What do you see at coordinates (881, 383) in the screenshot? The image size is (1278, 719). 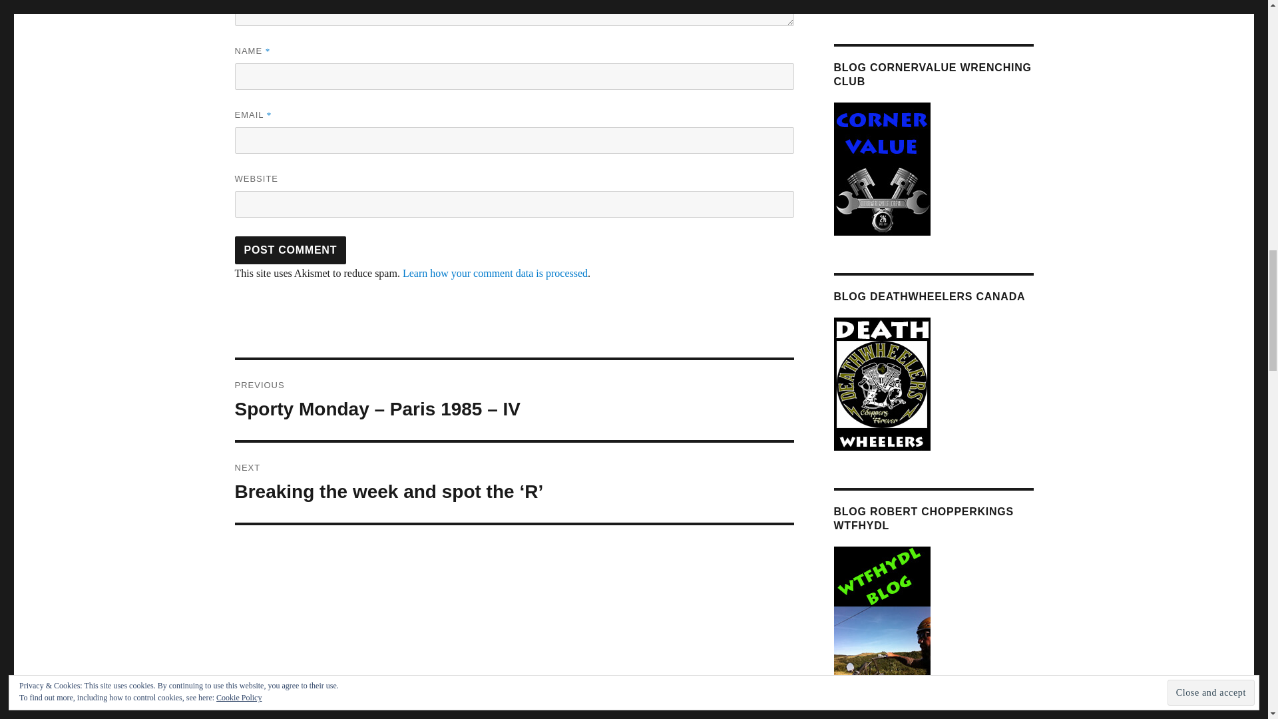 I see `blog deathwheelers canada` at bounding box center [881, 383].